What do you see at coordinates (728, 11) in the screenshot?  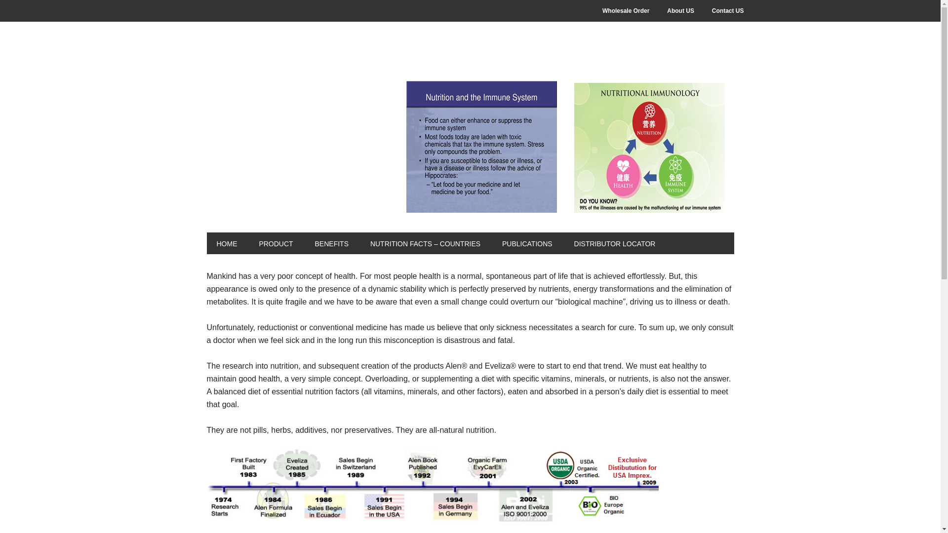 I see `Contact US` at bounding box center [728, 11].